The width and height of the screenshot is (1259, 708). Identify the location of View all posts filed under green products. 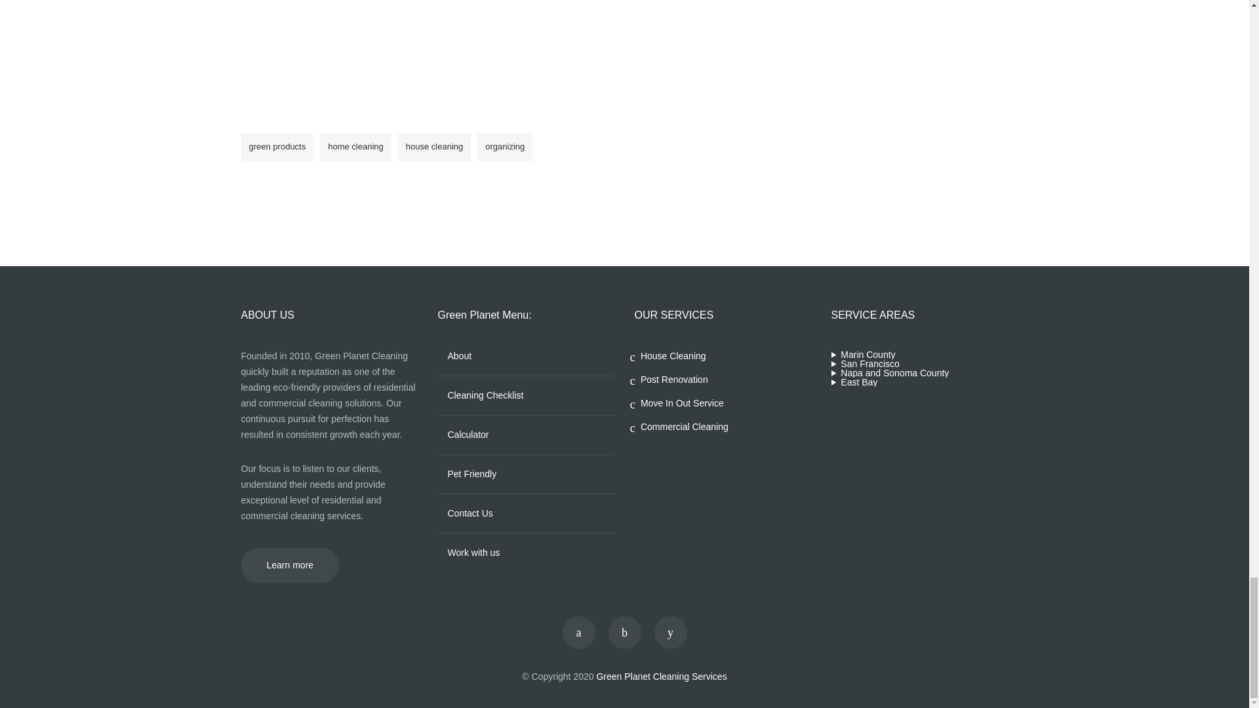
(277, 147).